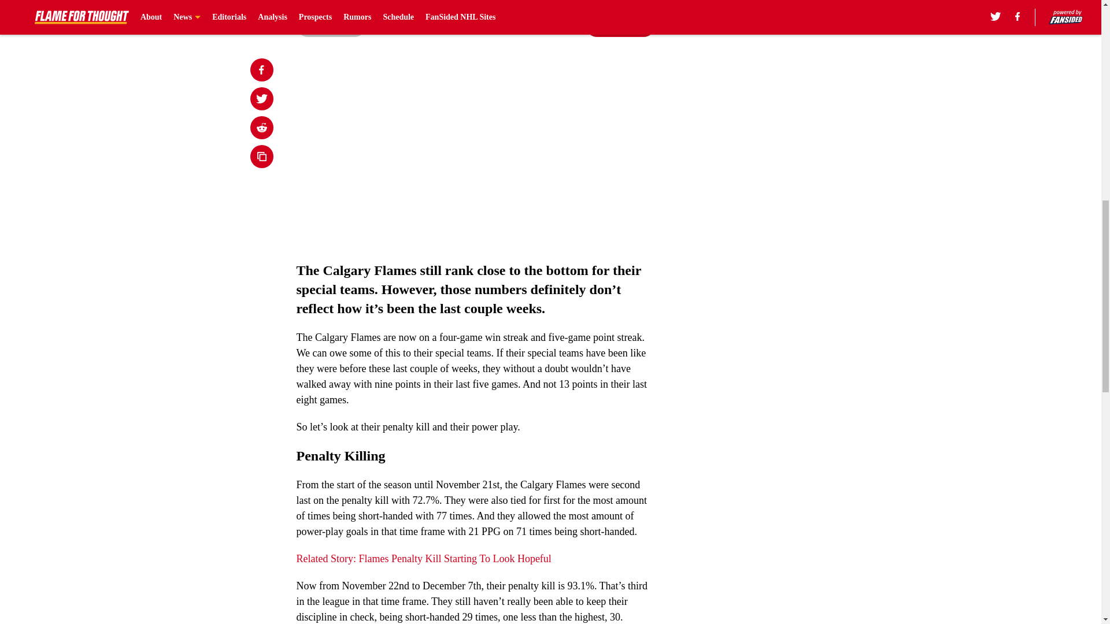 This screenshot has width=1110, height=624. I want to click on Related Story: Flames Penalty Kill Starting To Look Hopeful, so click(423, 558).